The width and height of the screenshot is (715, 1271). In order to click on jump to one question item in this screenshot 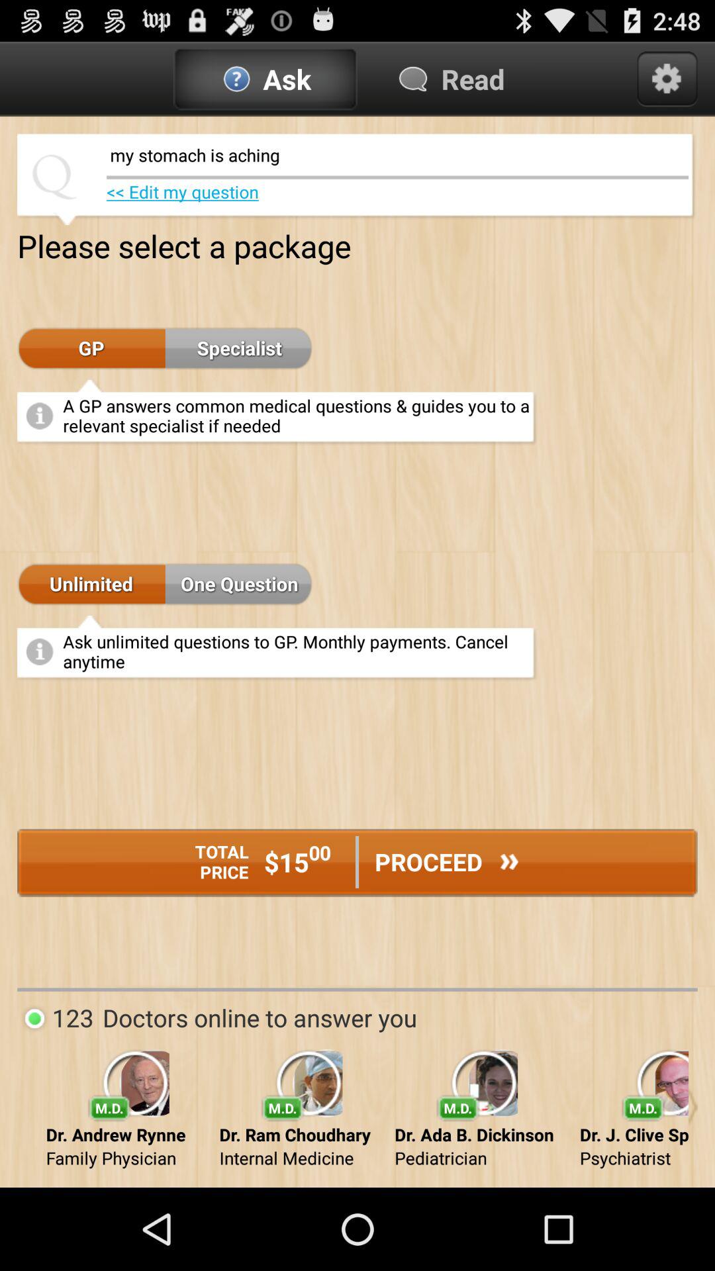, I will do `click(239, 585)`.